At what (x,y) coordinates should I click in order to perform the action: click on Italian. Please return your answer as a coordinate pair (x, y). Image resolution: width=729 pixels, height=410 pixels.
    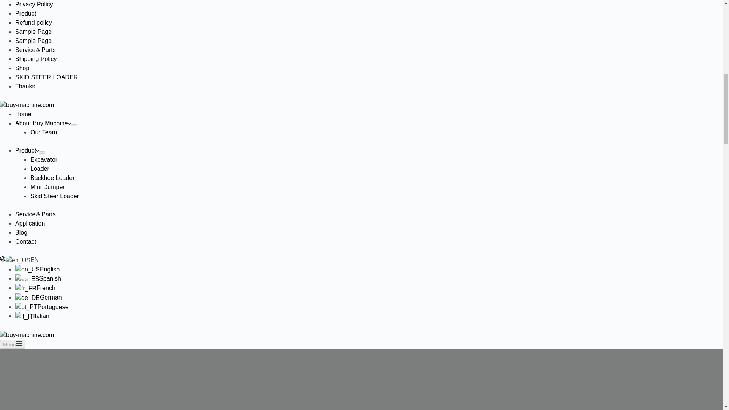
    Looking at the image, I should click on (24, 316).